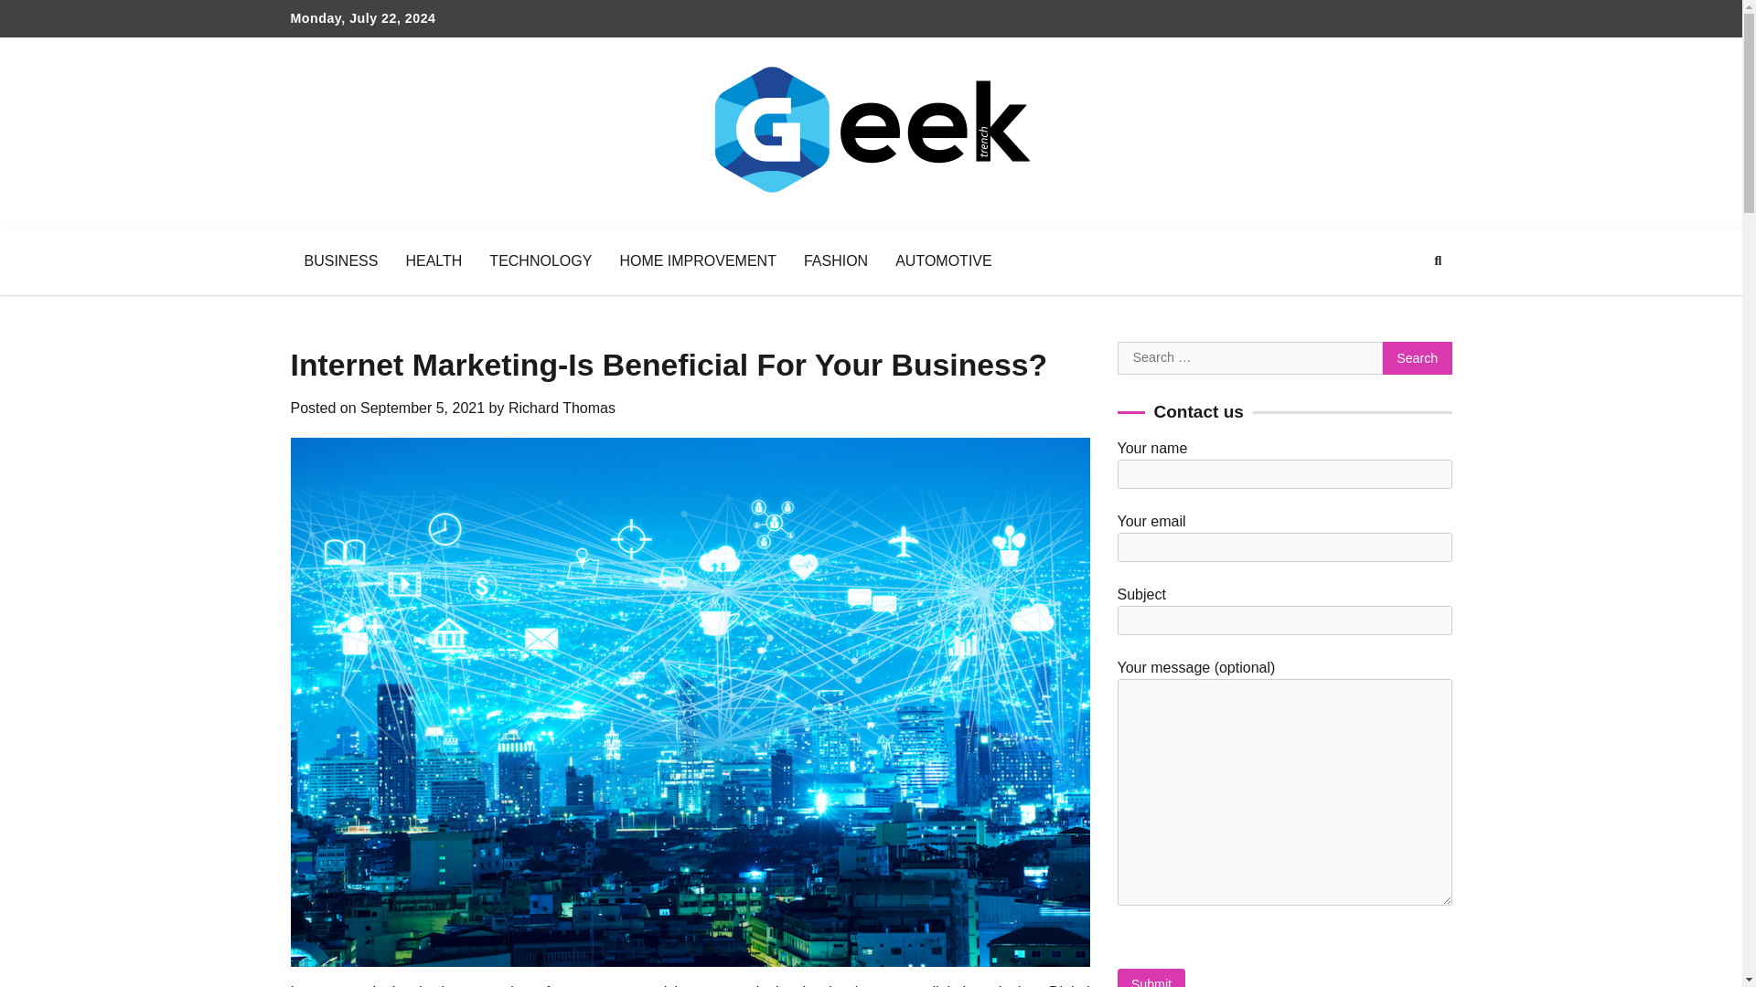  I want to click on Search, so click(1438, 261).